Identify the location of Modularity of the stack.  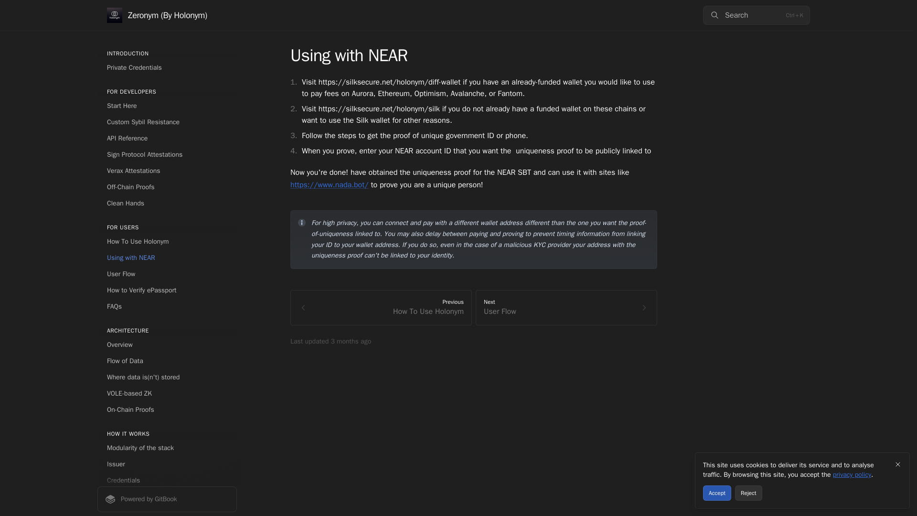
(167, 204).